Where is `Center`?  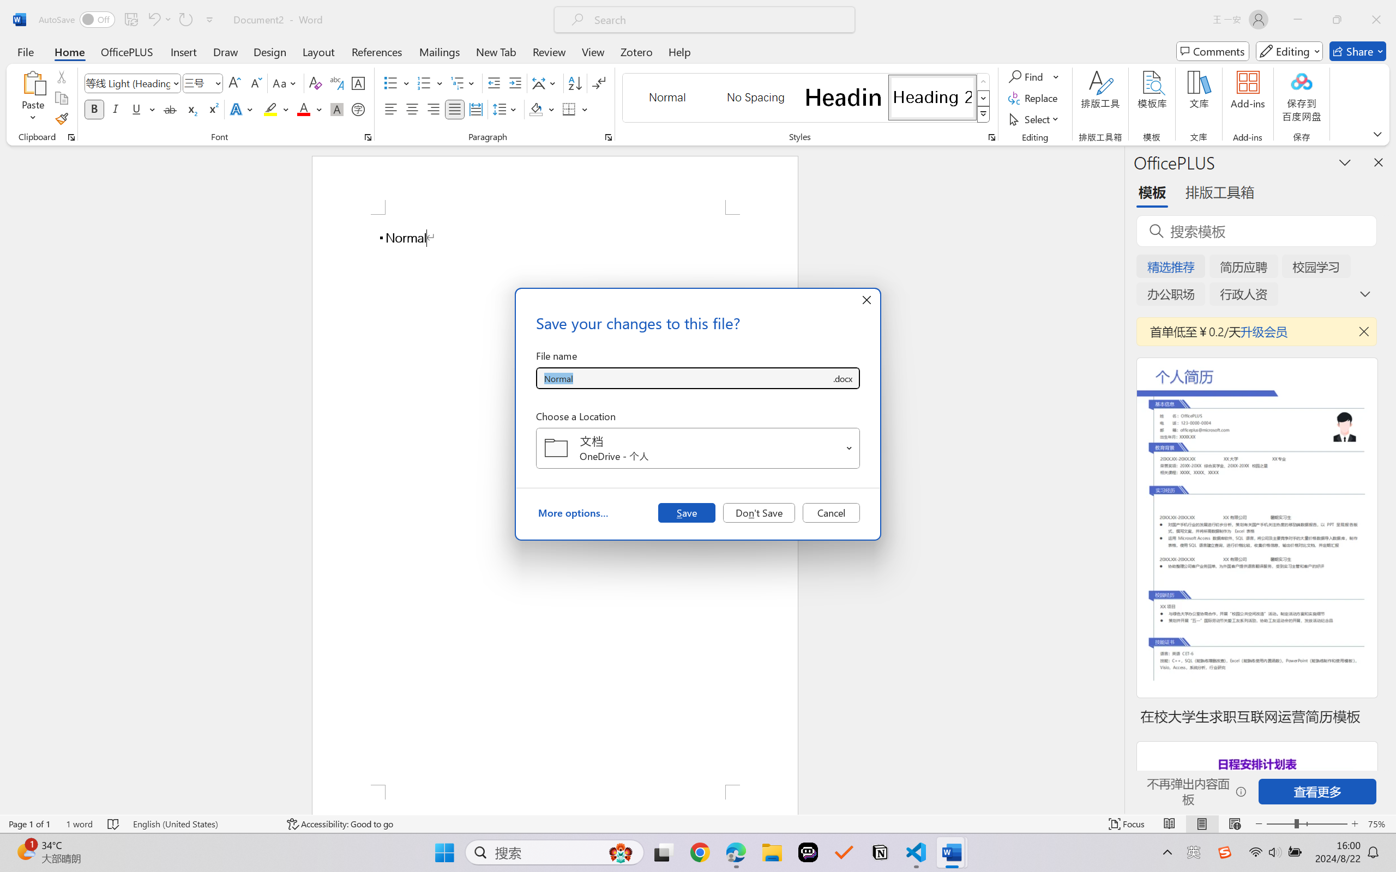
Center is located at coordinates (412, 109).